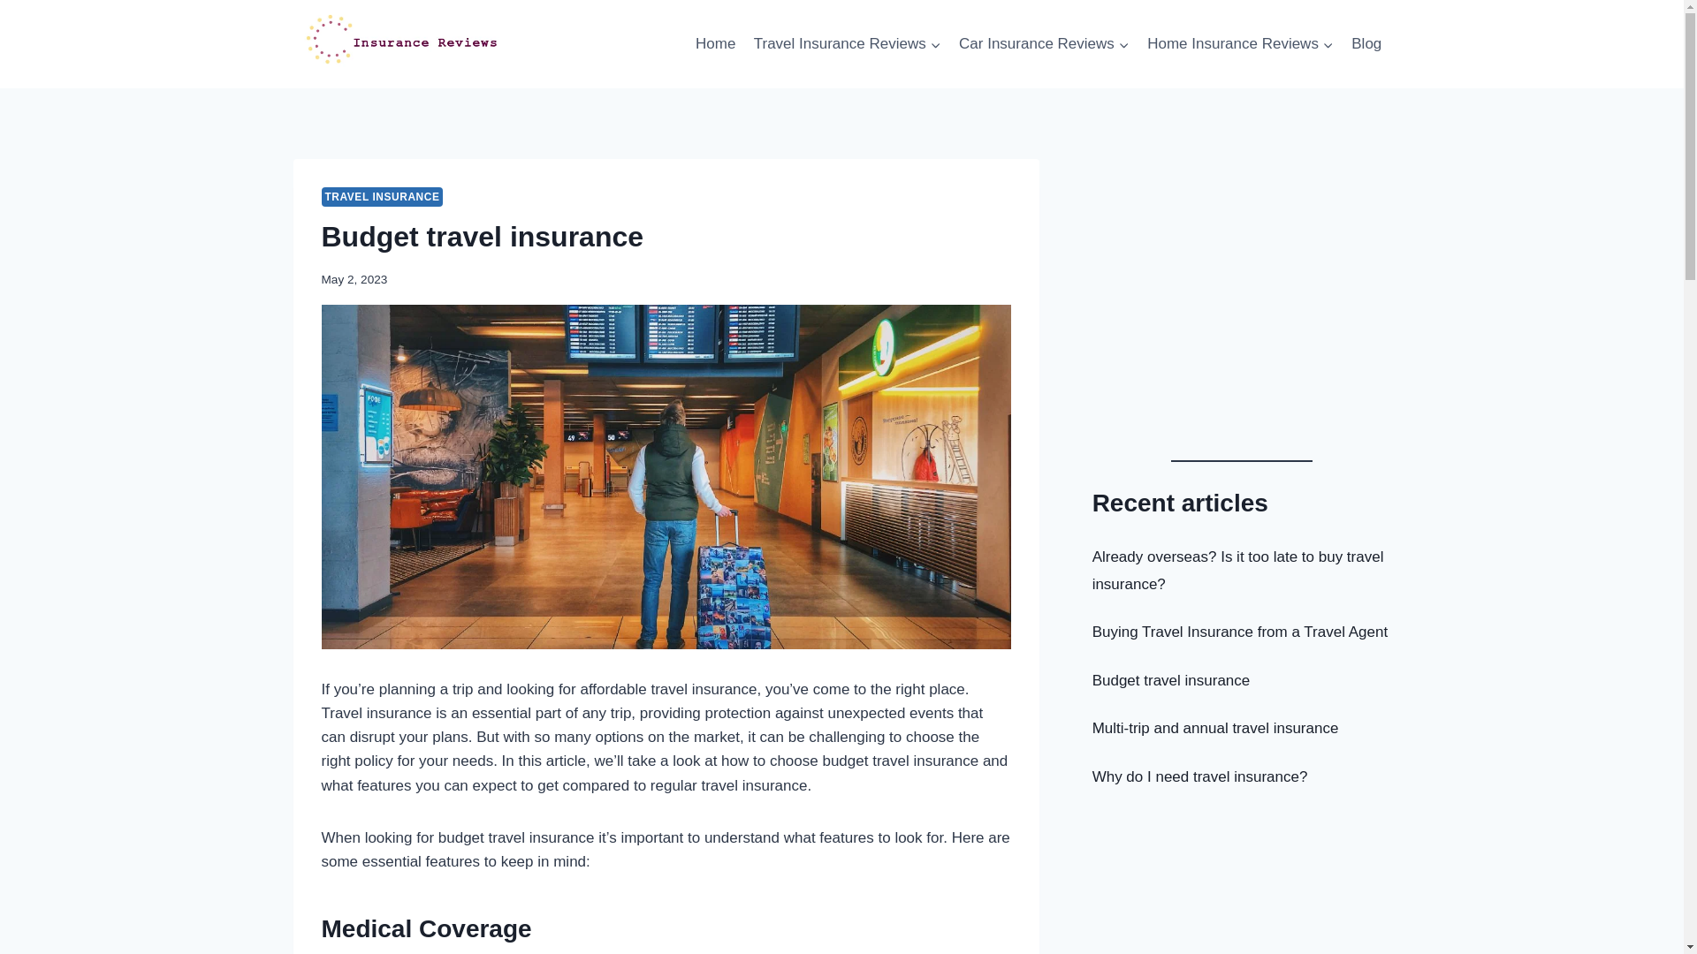  I want to click on Advertisement, so click(1242, 314).